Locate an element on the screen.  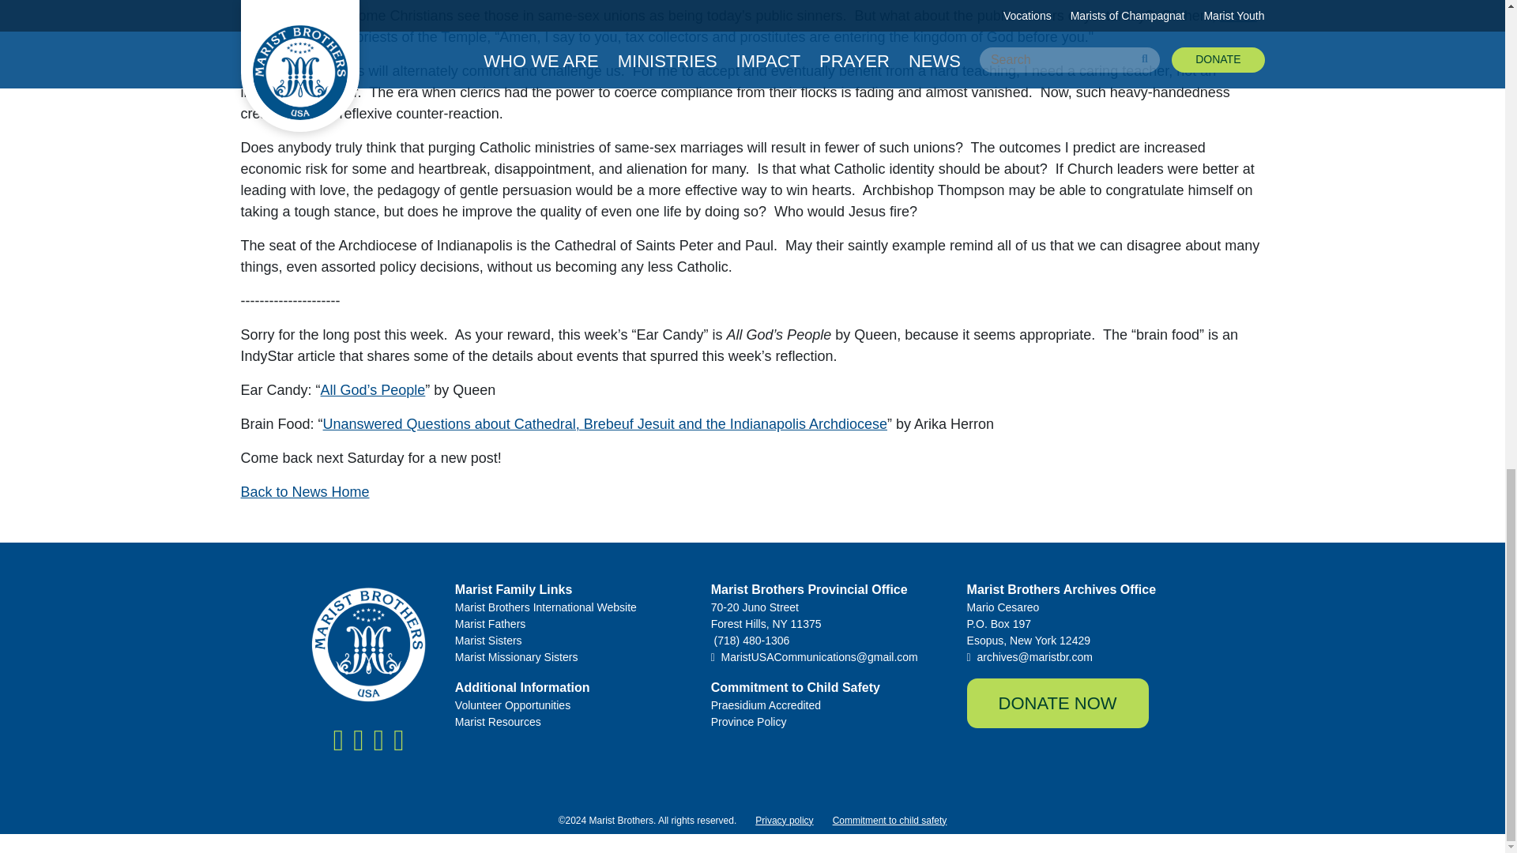
Marist Sisters is located at coordinates (574, 641).